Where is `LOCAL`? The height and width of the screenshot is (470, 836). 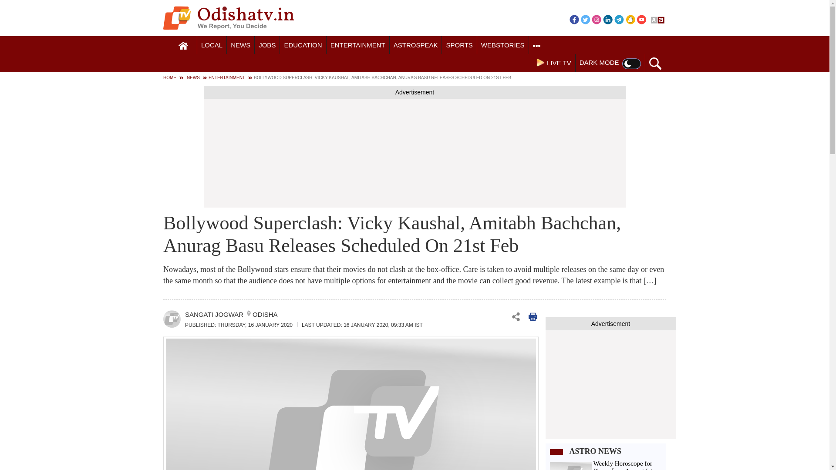
LOCAL is located at coordinates (212, 45).